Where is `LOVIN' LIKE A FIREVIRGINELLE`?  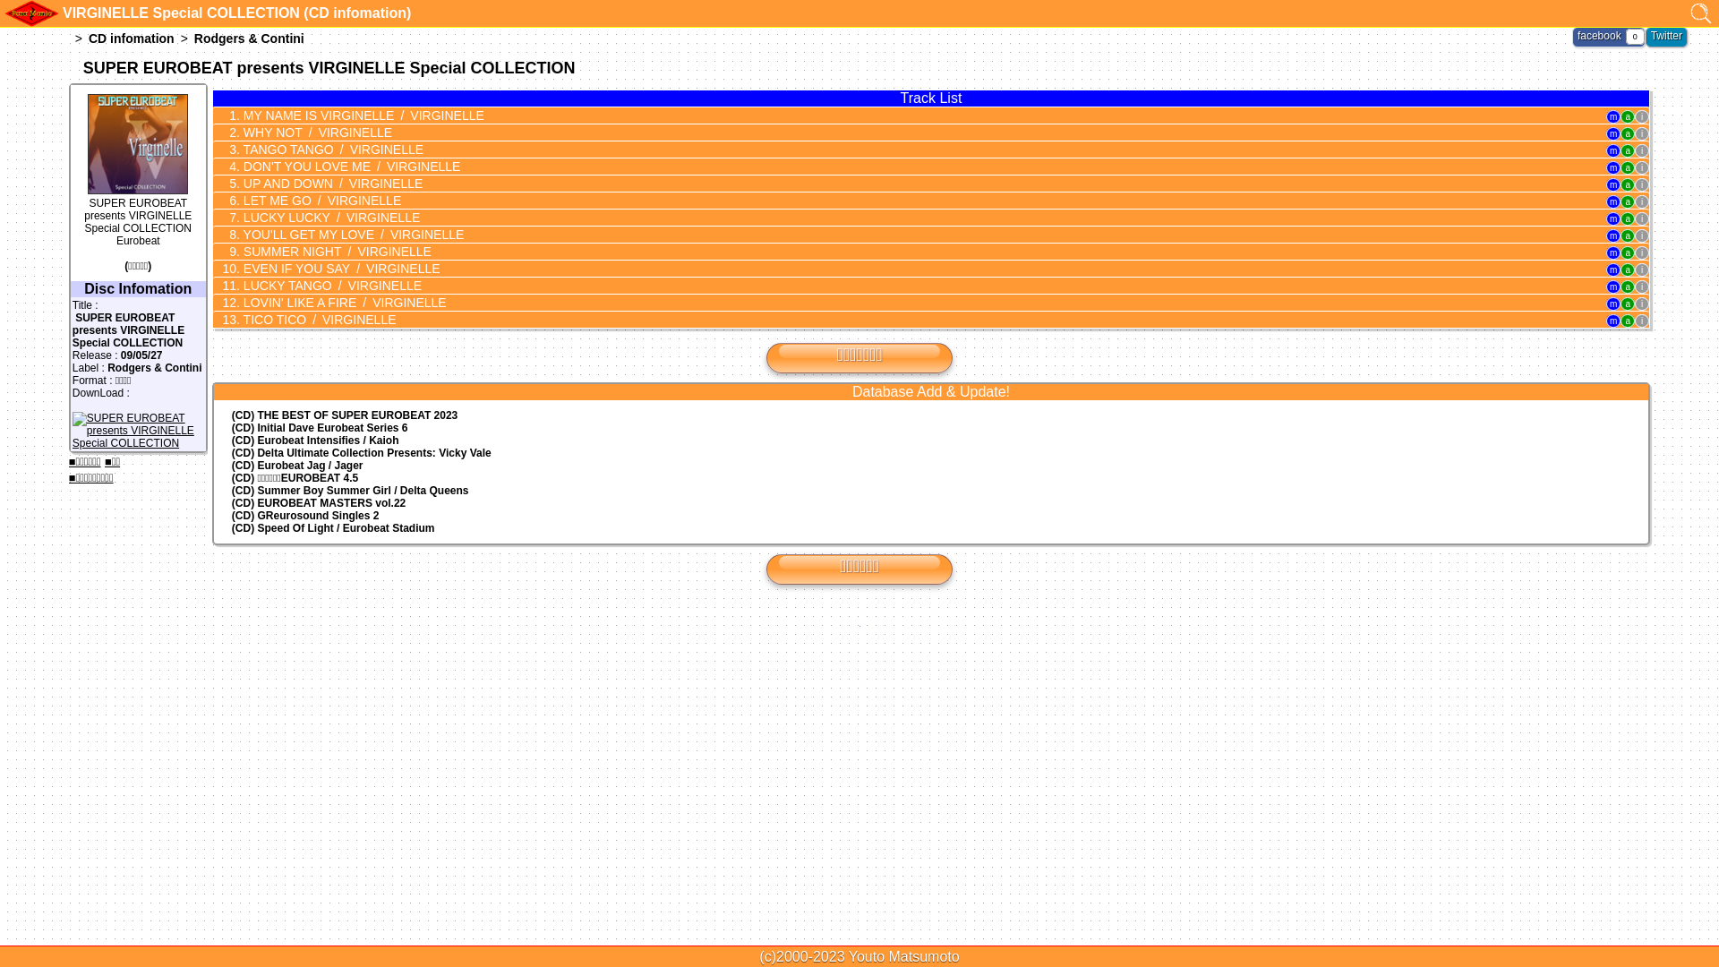 LOVIN' LIKE A FIREVIRGINELLE is located at coordinates (911, 303).